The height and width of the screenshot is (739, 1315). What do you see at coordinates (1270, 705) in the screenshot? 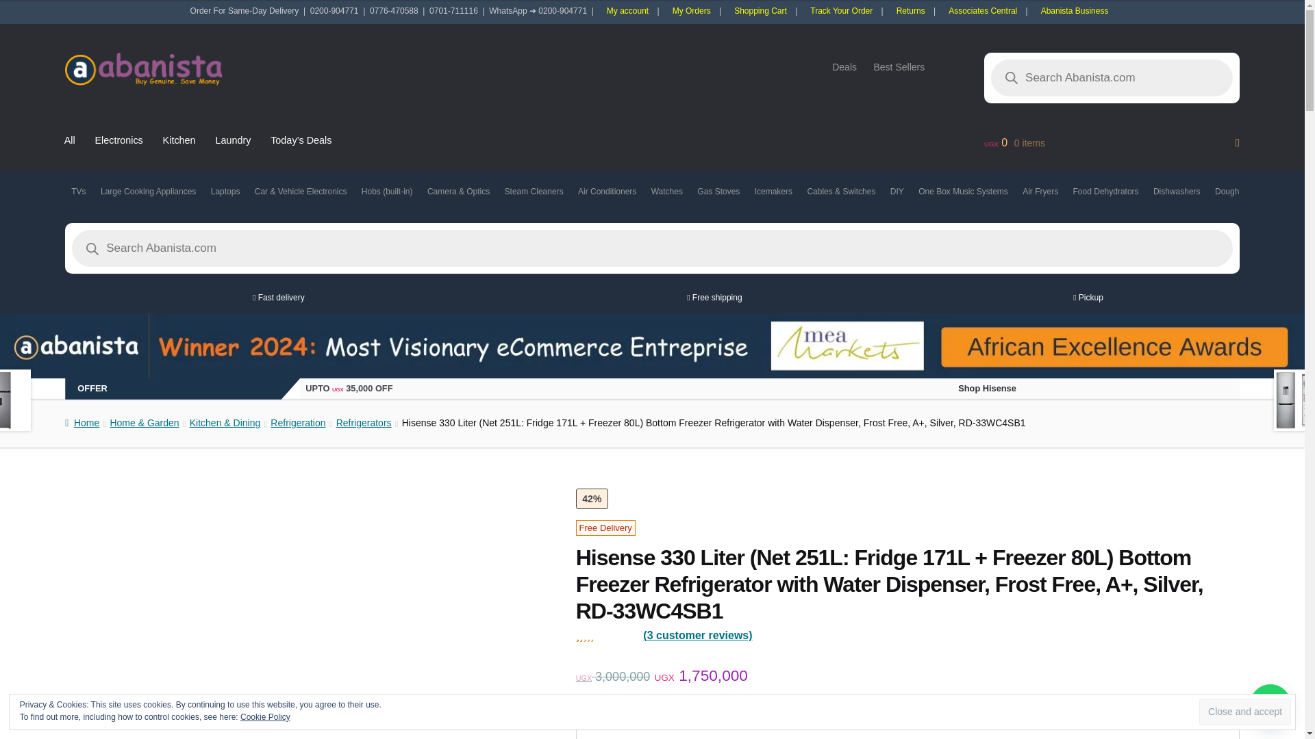
I see `Chat with us` at bounding box center [1270, 705].